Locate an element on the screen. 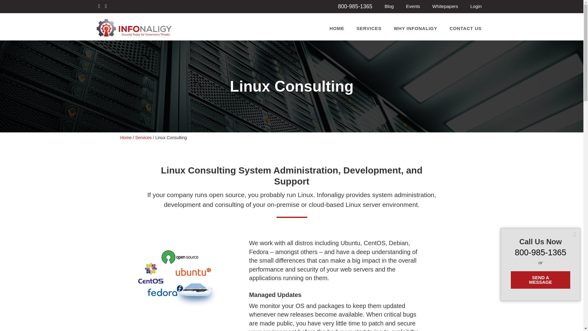 This screenshot has height=331, width=588. SERVICES is located at coordinates (369, 28).